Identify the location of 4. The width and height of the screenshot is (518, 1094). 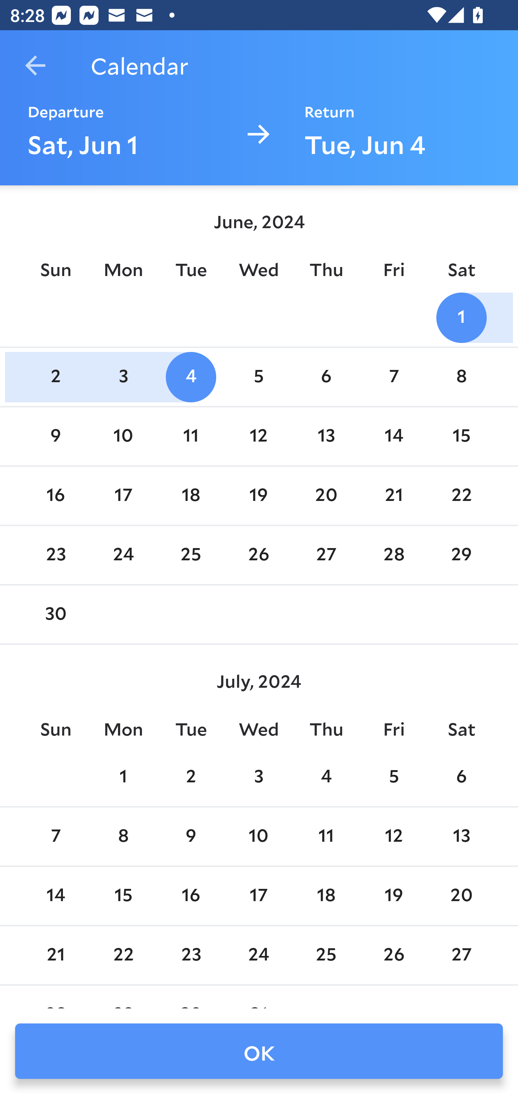
(191, 377).